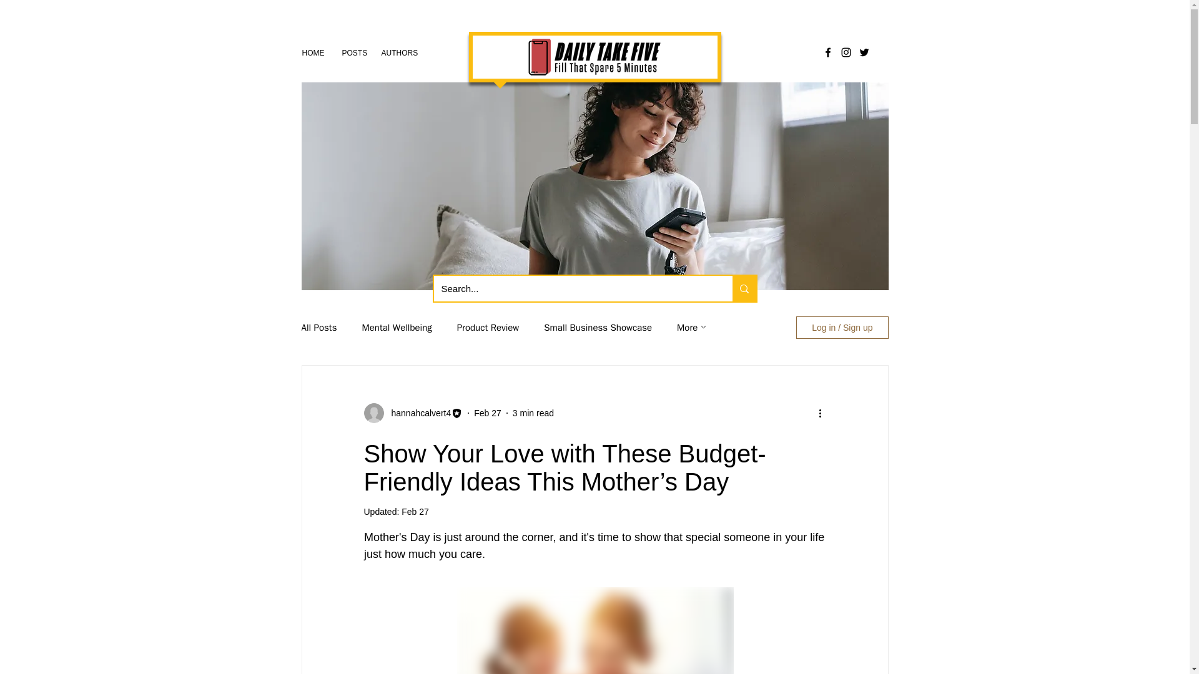  What do you see at coordinates (397, 328) in the screenshot?
I see `Mental Wellbeing` at bounding box center [397, 328].